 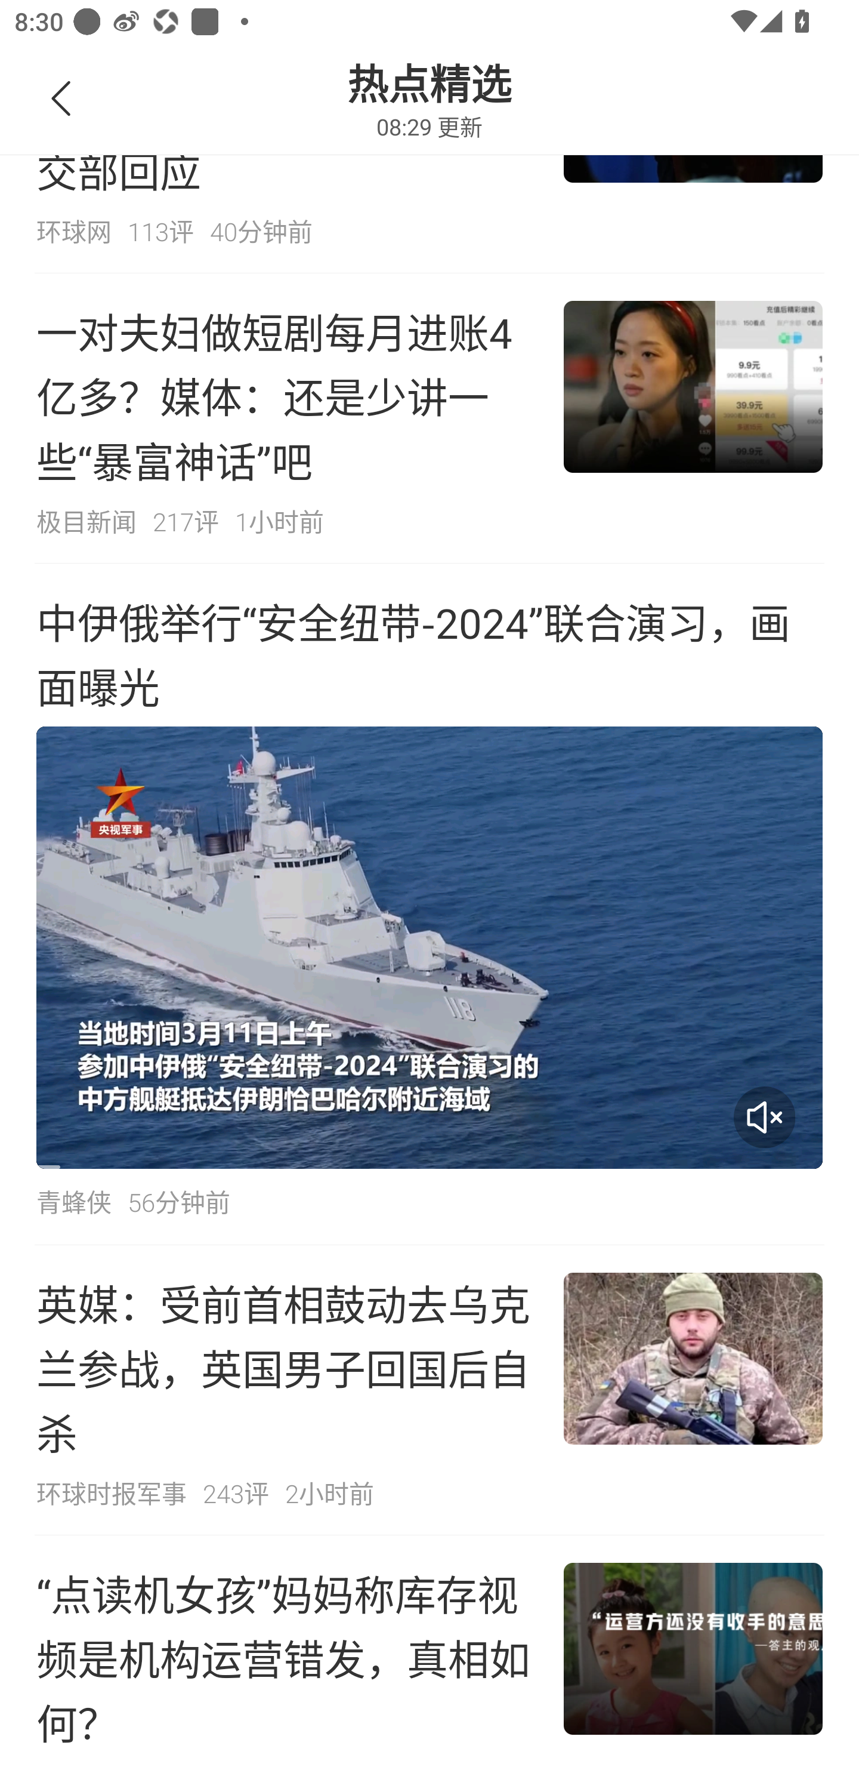 What do you see at coordinates (61, 99) in the screenshot?
I see ` 返回` at bounding box center [61, 99].